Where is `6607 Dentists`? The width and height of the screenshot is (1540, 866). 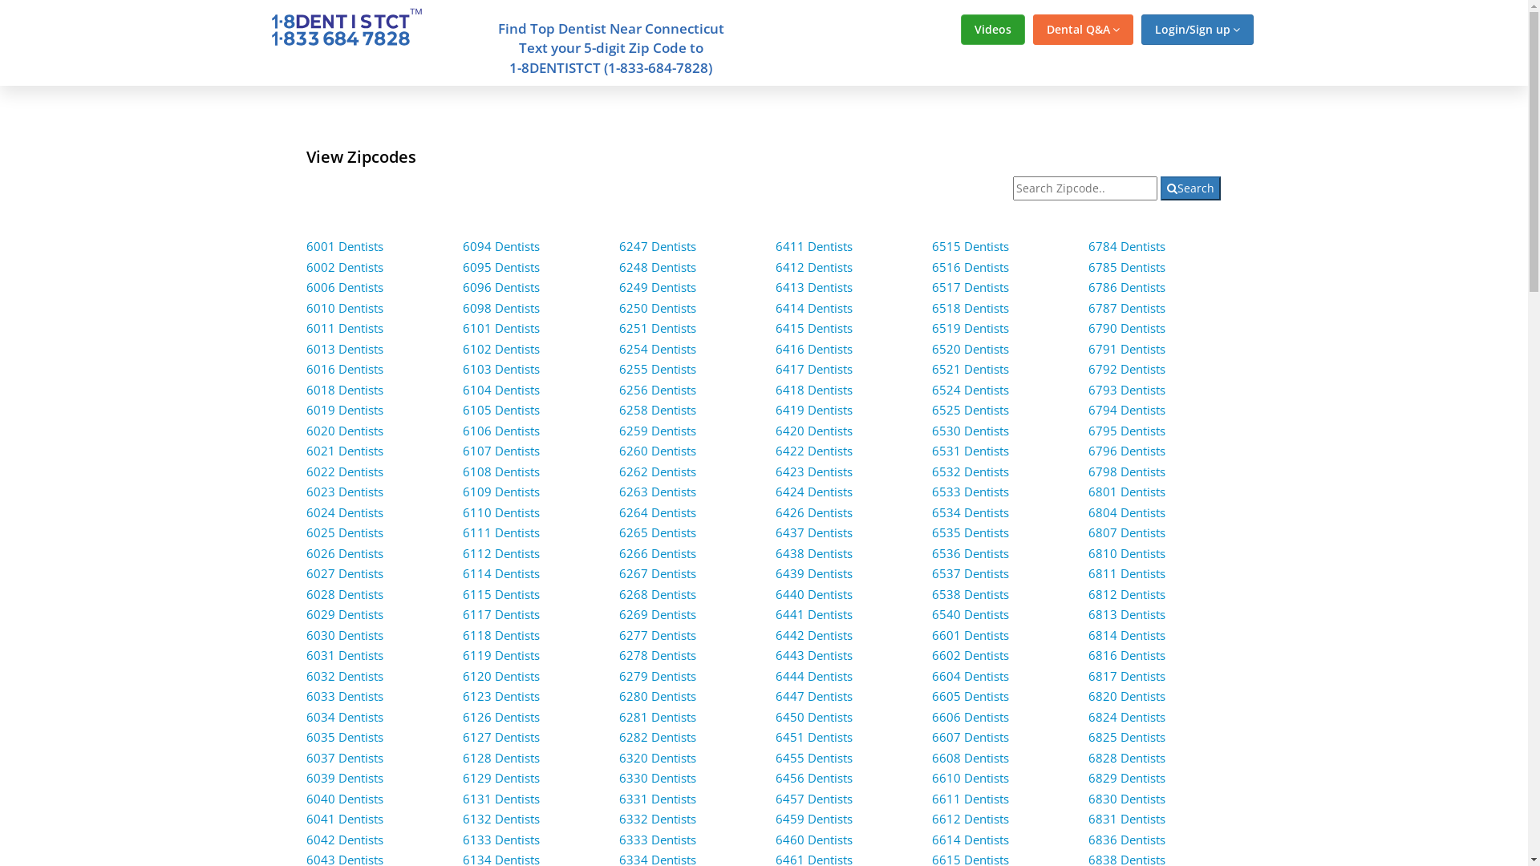 6607 Dentists is located at coordinates (971, 737).